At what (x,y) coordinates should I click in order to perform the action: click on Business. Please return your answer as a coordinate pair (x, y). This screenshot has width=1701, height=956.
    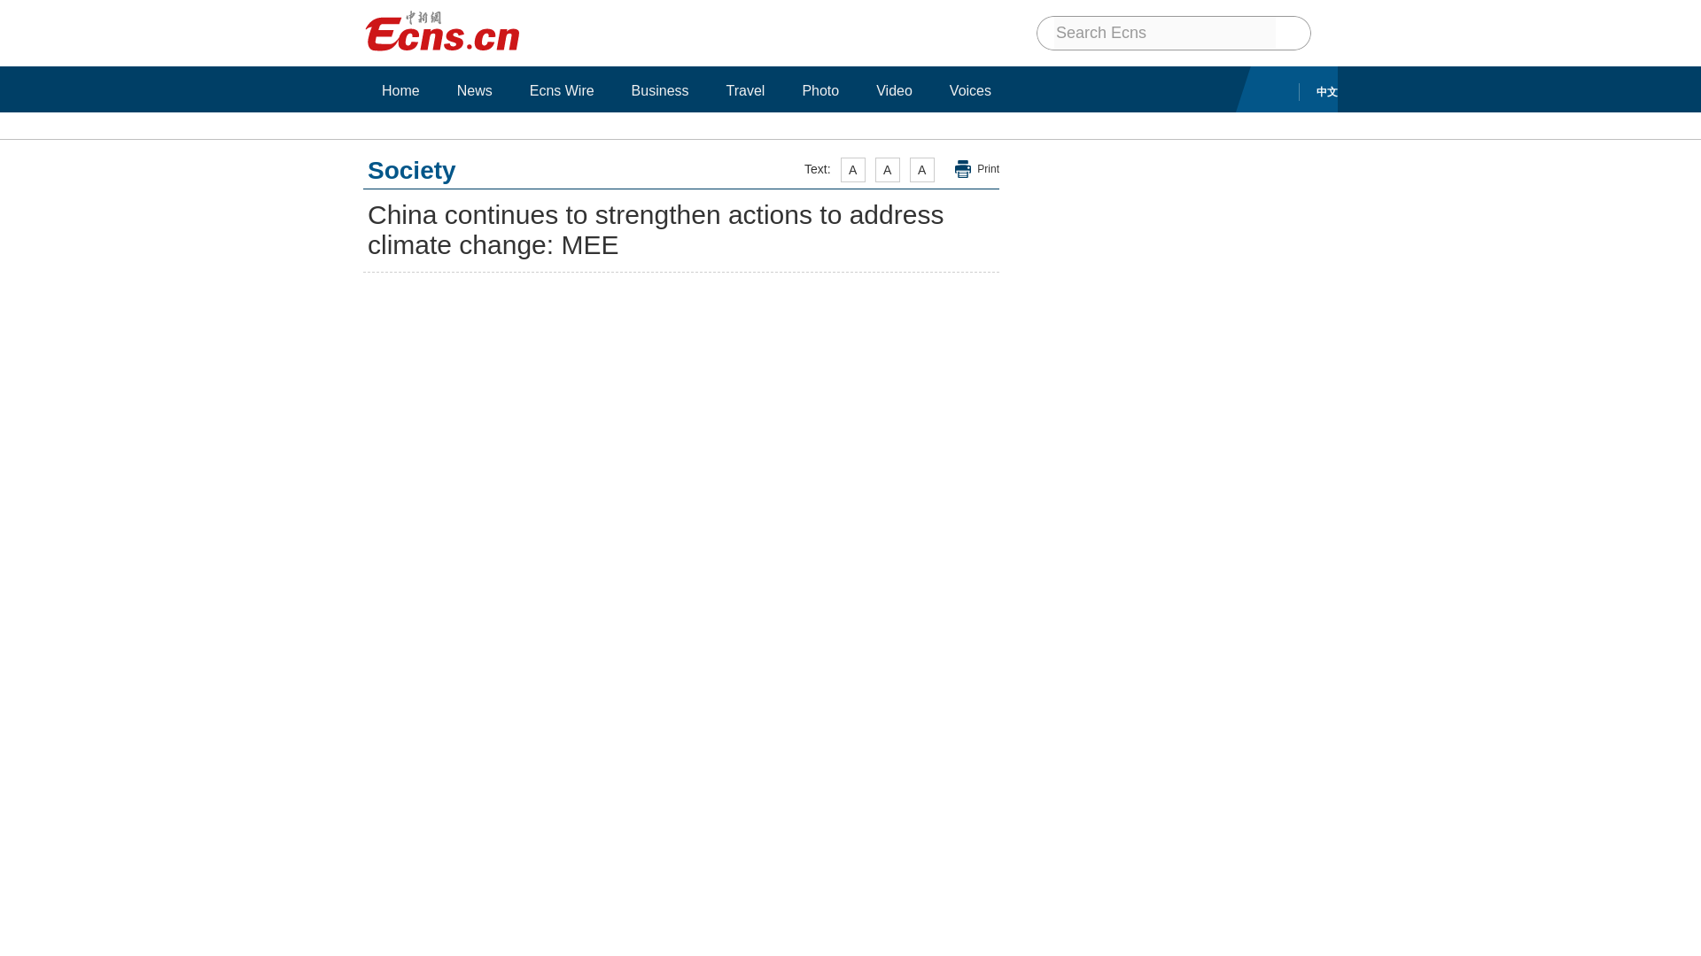
    Looking at the image, I should click on (661, 90).